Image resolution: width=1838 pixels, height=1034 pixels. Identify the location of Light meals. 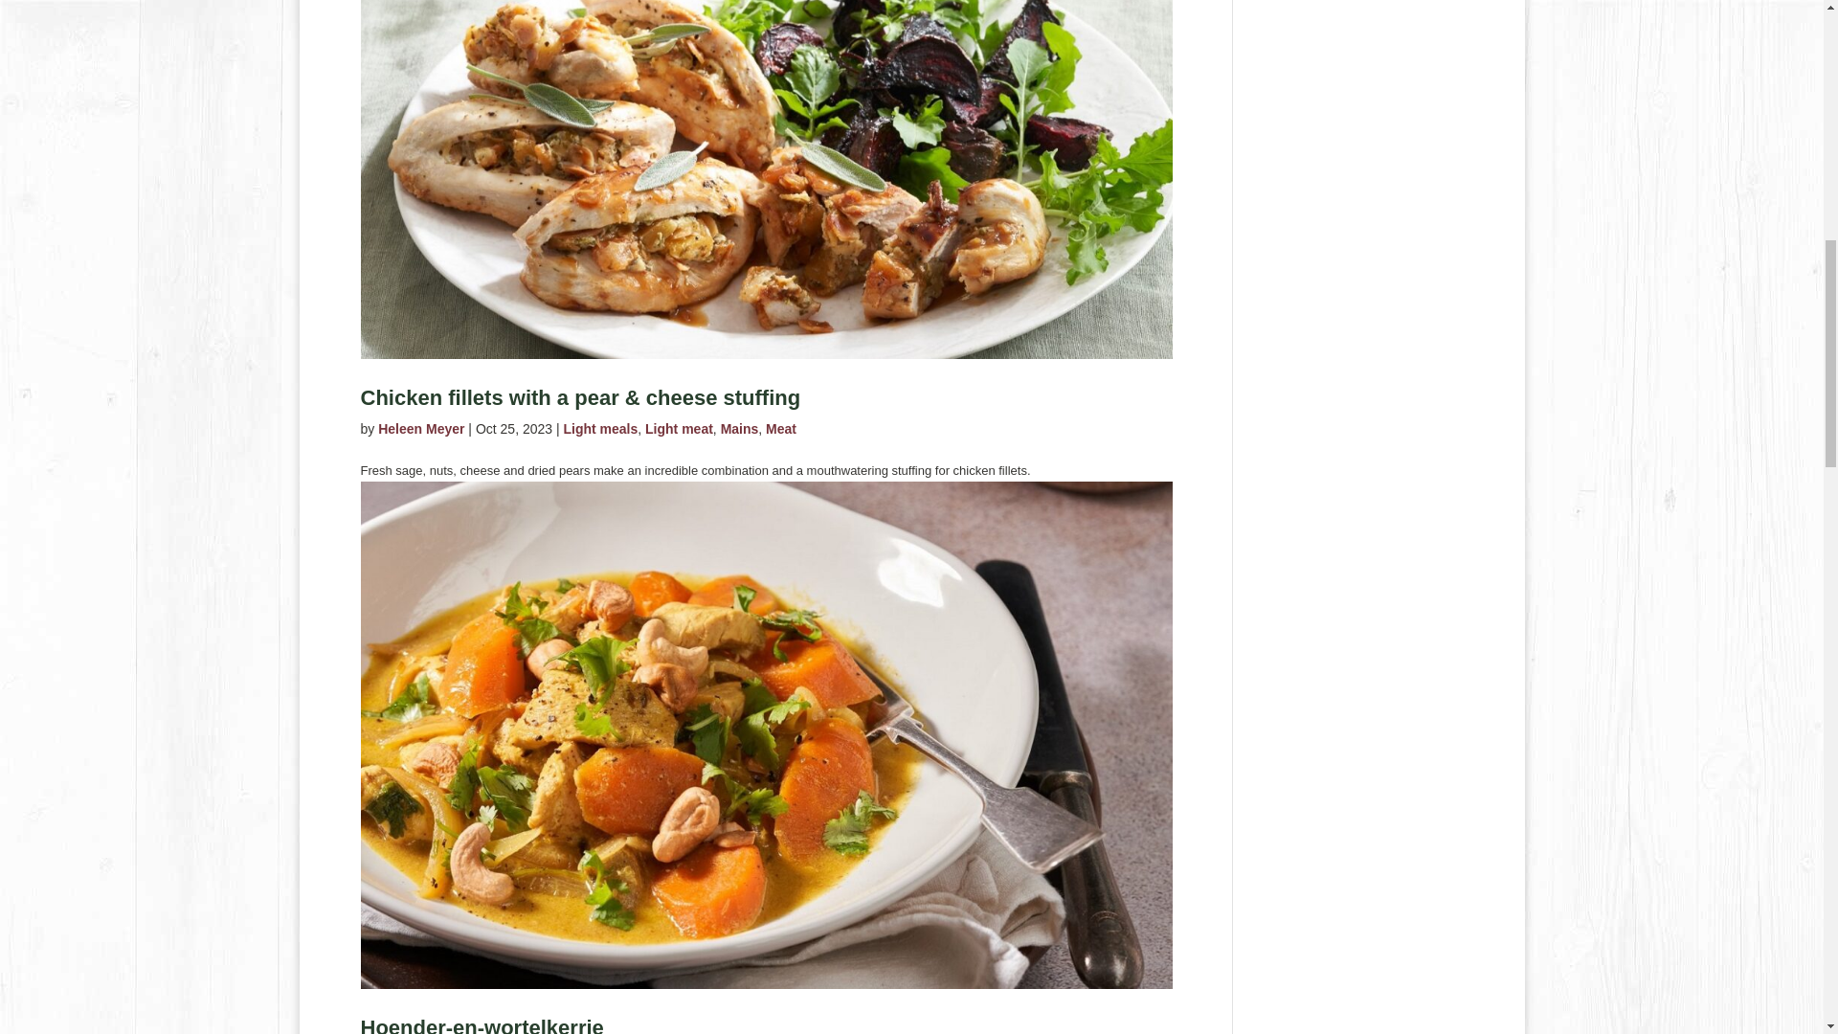
(599, 428).